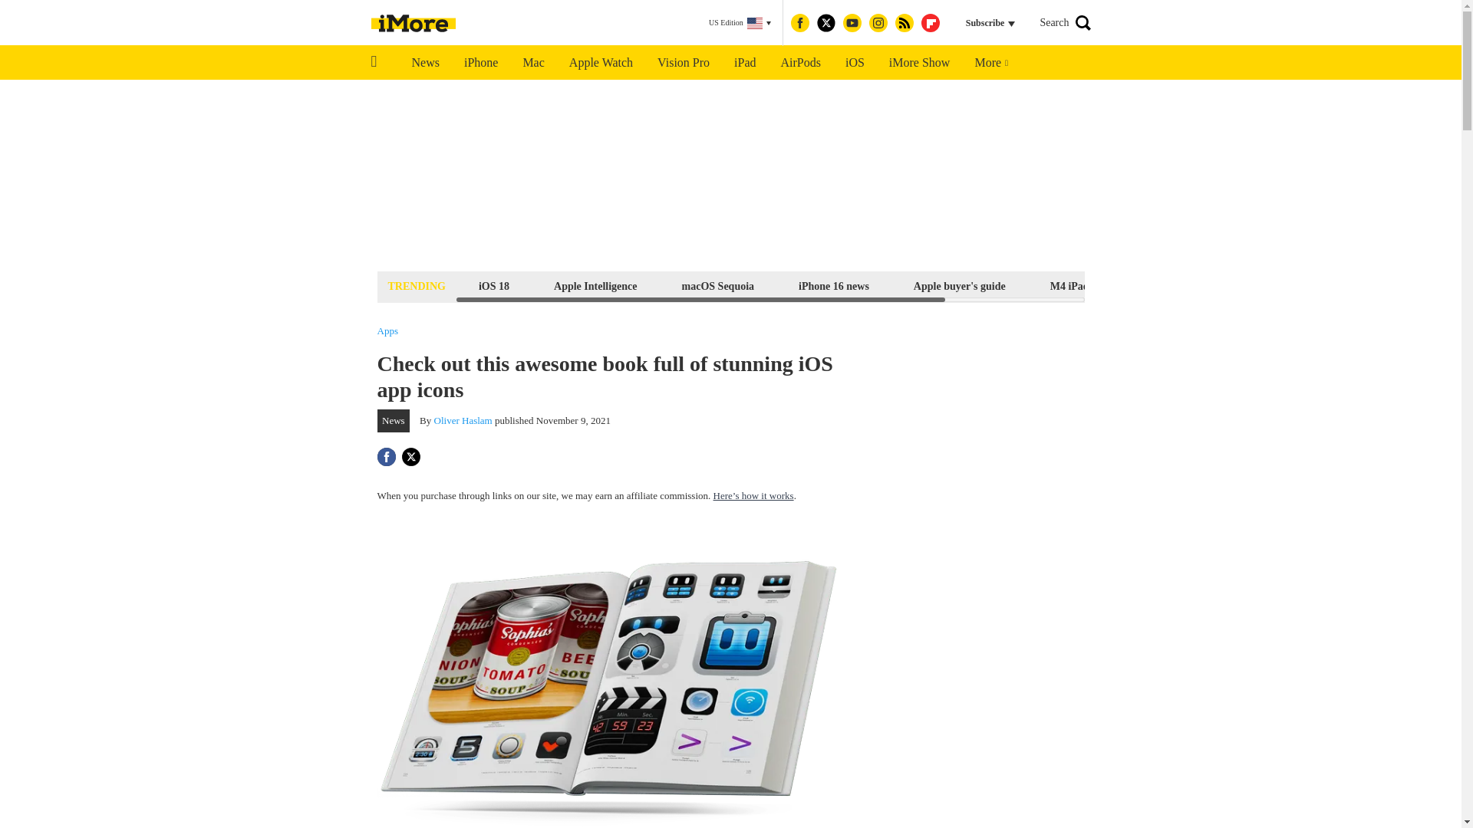 The image size is (1473, 828). What do you see at coordinates (855, 63) in the screenshot?
I see `iOS` at bounding box center [855, 63].